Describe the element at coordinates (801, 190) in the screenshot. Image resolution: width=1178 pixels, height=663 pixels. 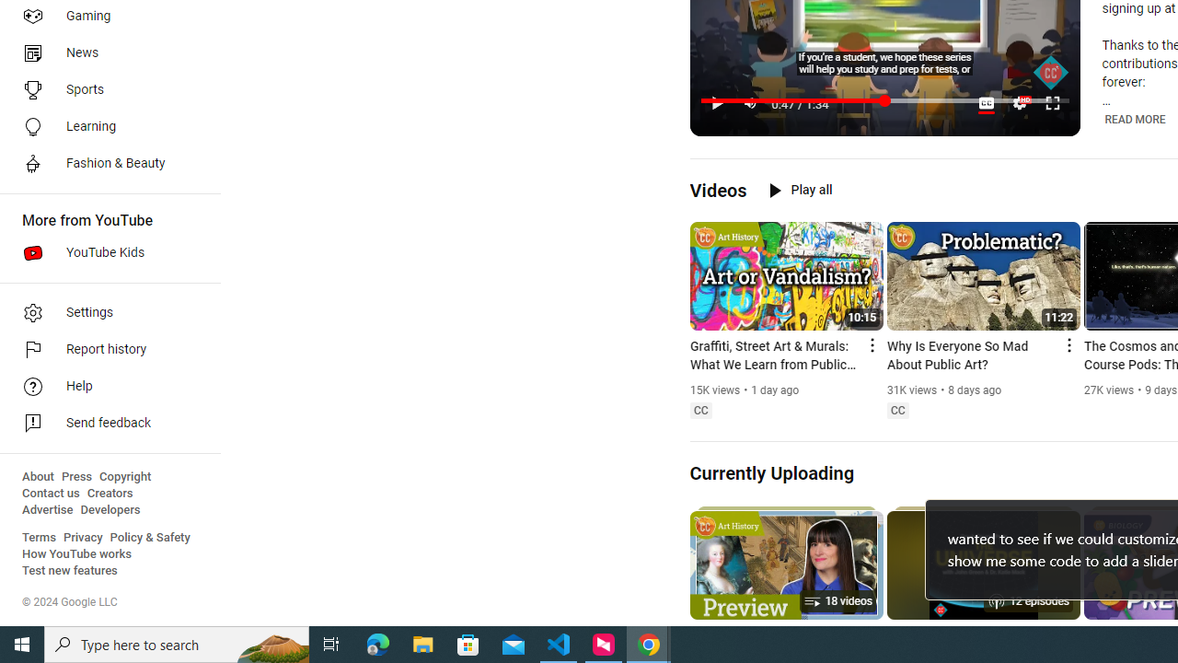
I see `Play all` at that location.